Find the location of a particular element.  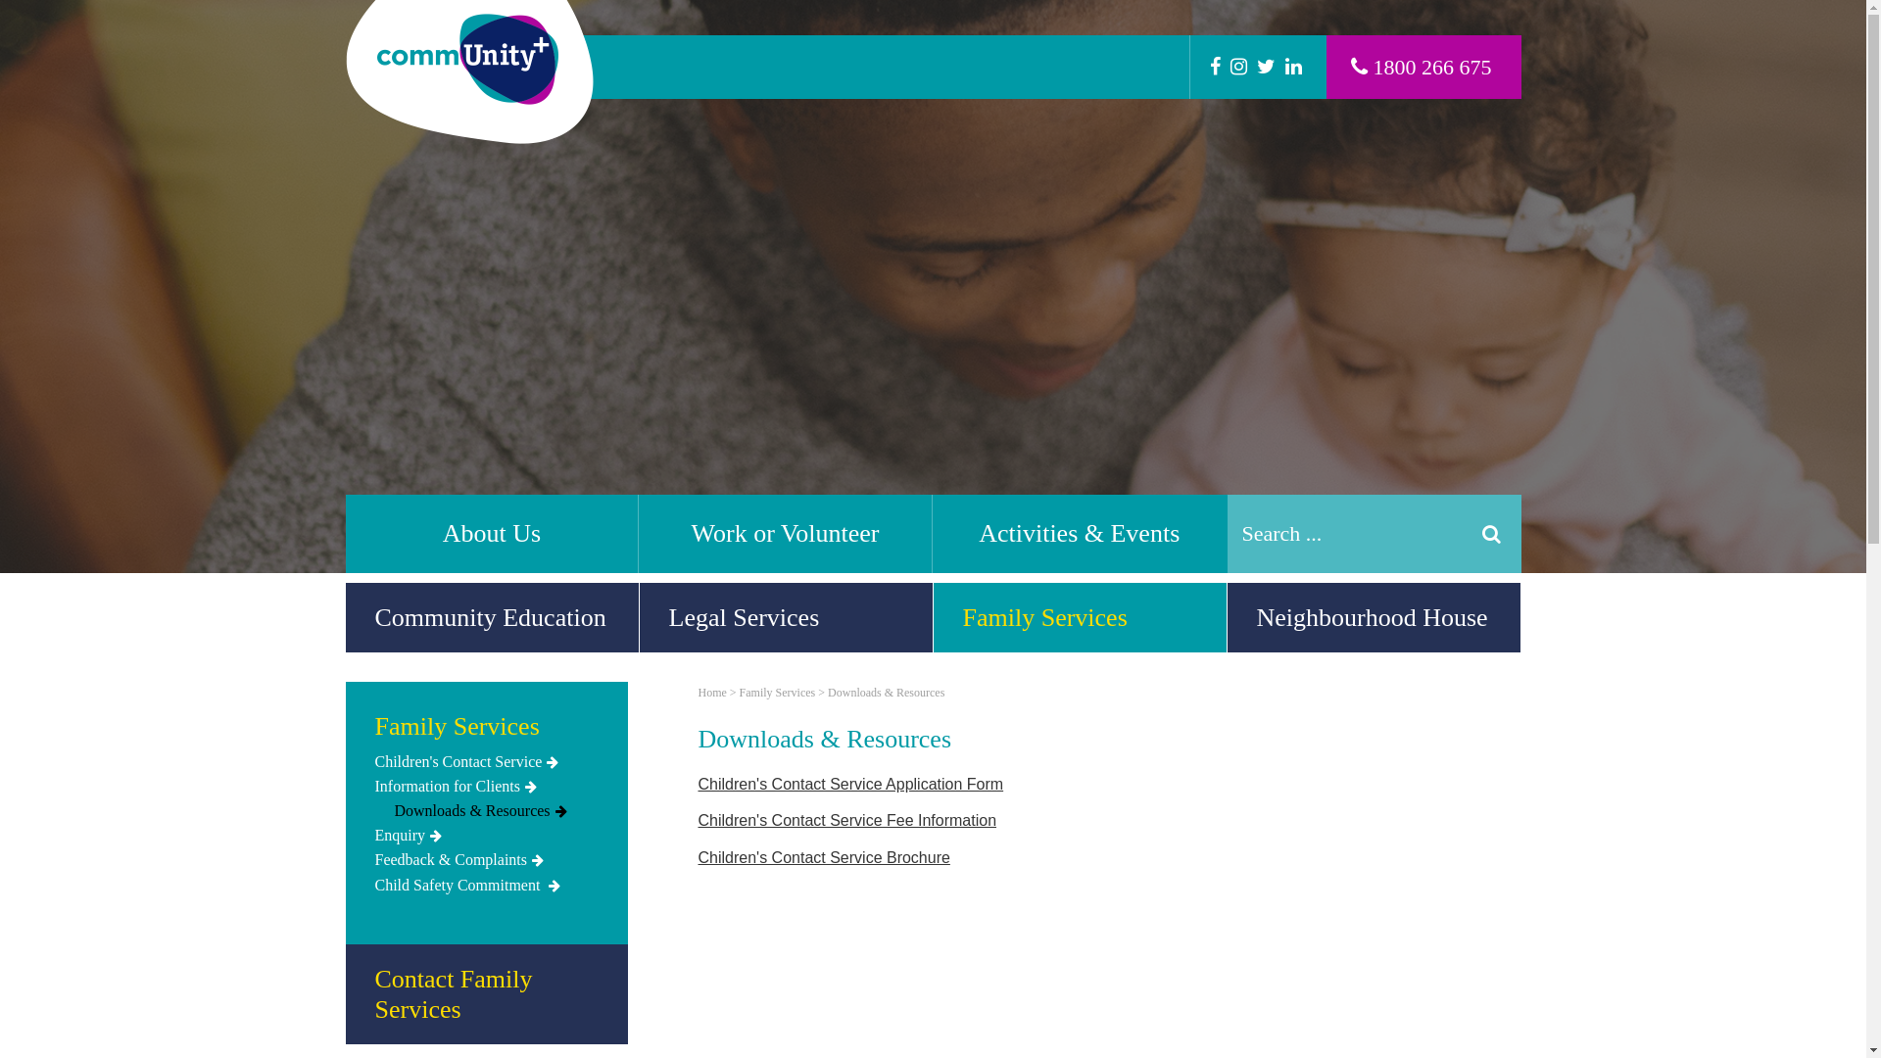

Contact Family Services is located at coordinates (486, 994).